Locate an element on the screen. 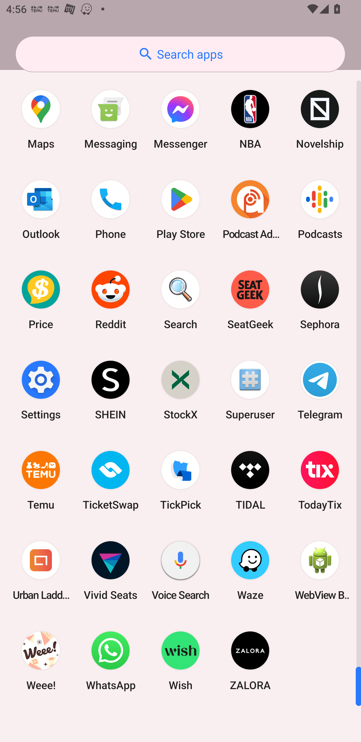 Image resolution: width=361 pixels, height=742 pixels. WebView Browser Tester is located at coordinates (320, 571).